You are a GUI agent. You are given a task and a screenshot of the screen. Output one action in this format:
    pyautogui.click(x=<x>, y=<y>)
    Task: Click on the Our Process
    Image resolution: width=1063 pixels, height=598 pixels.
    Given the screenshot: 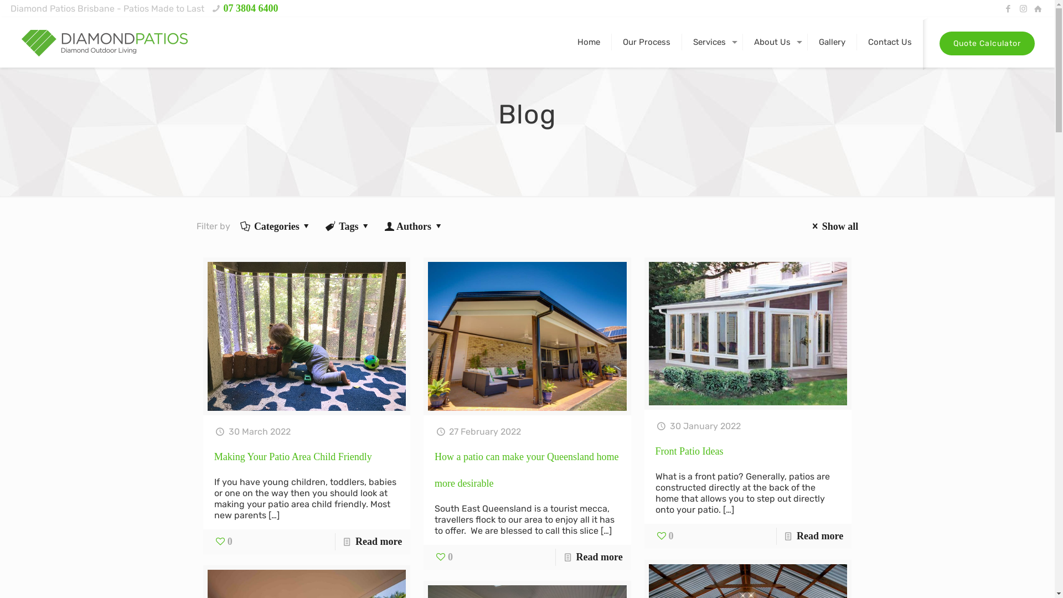 What is the action you would take?
    pyautogui.click(x=647, y=42)
    